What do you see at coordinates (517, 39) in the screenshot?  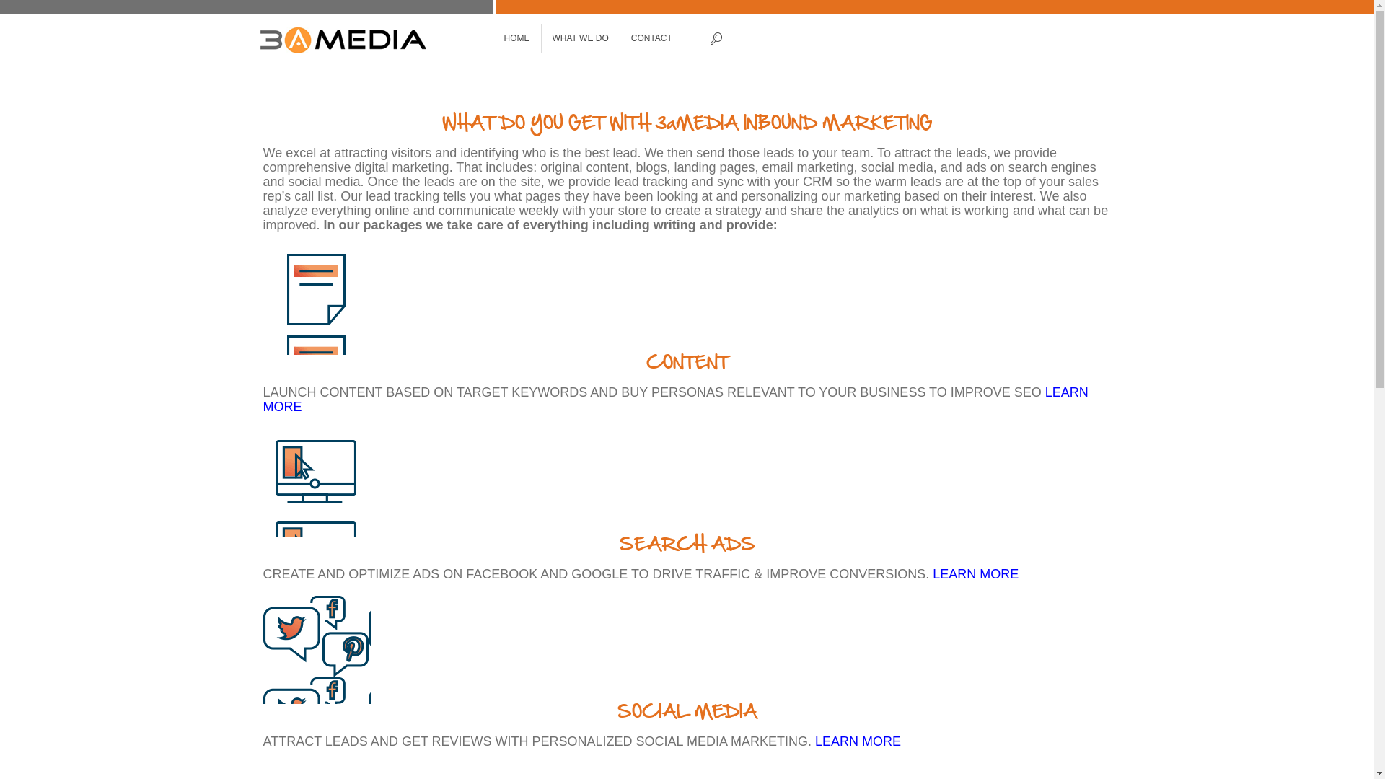 I see `HOME` at bounding box center [517, 39].